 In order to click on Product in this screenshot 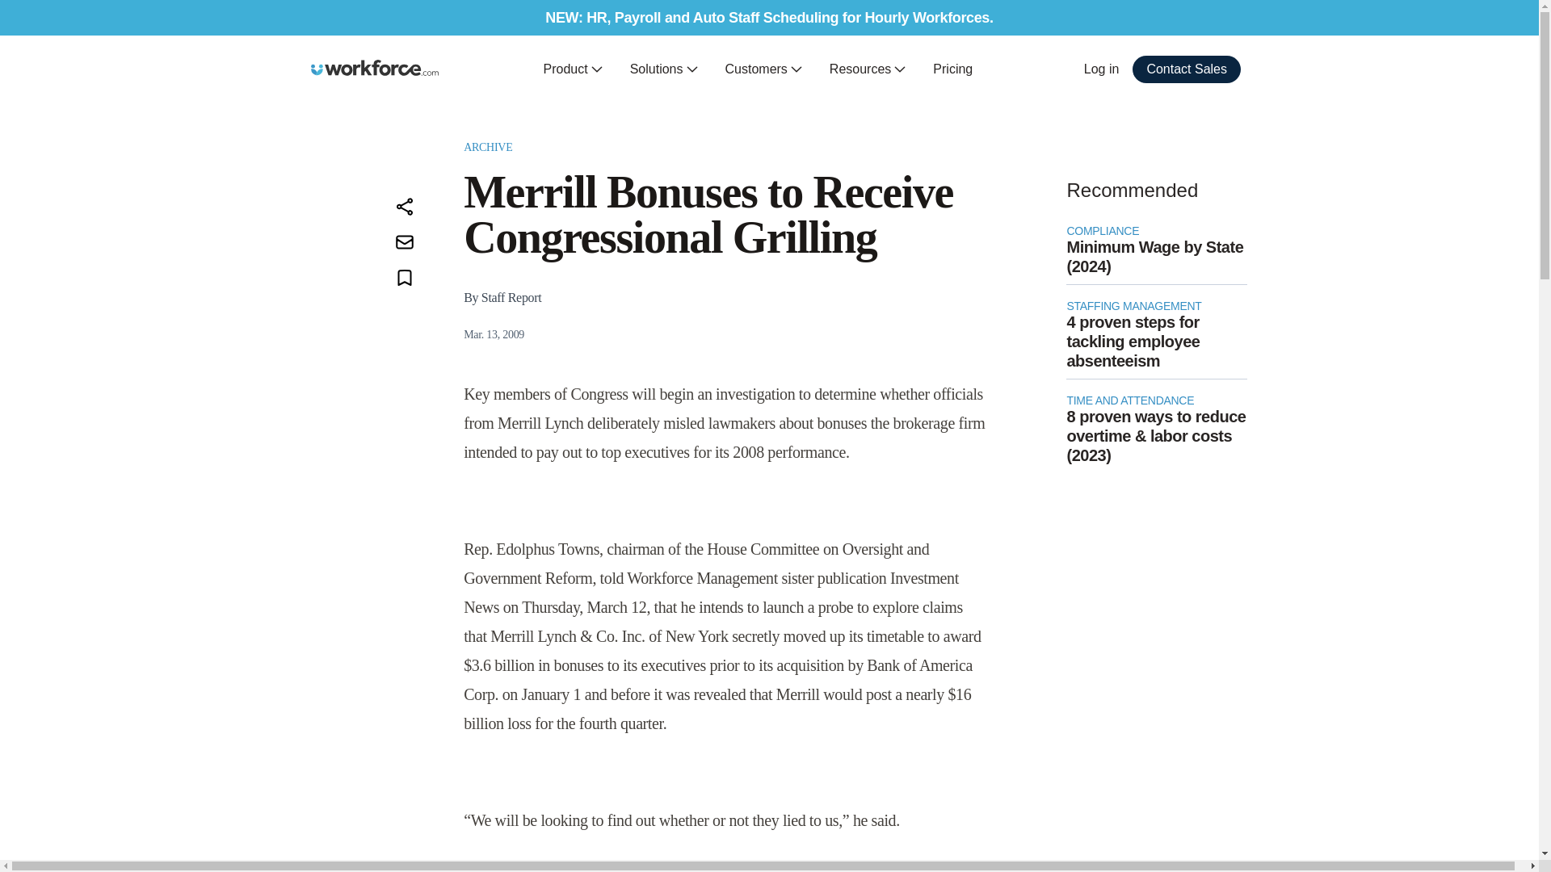, I will do `click(574, 69)`.